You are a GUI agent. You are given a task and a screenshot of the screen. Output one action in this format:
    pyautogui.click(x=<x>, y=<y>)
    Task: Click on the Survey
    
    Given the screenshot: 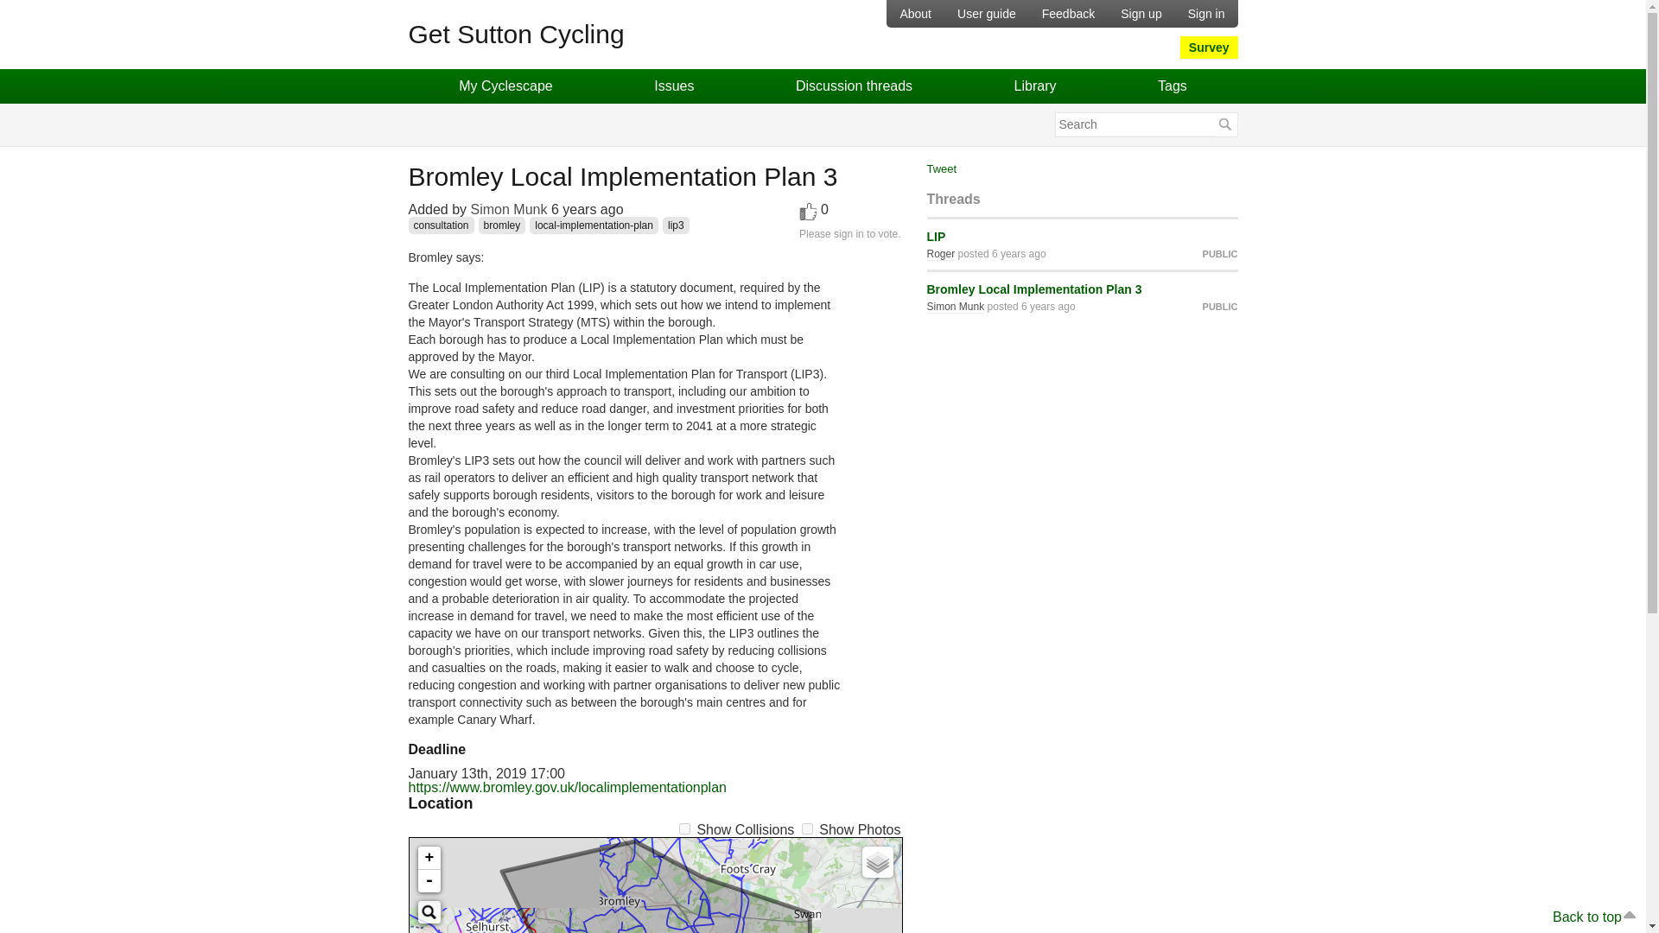 What is the action you would take?
    pyautogui.click(x=1208, y=48)
    